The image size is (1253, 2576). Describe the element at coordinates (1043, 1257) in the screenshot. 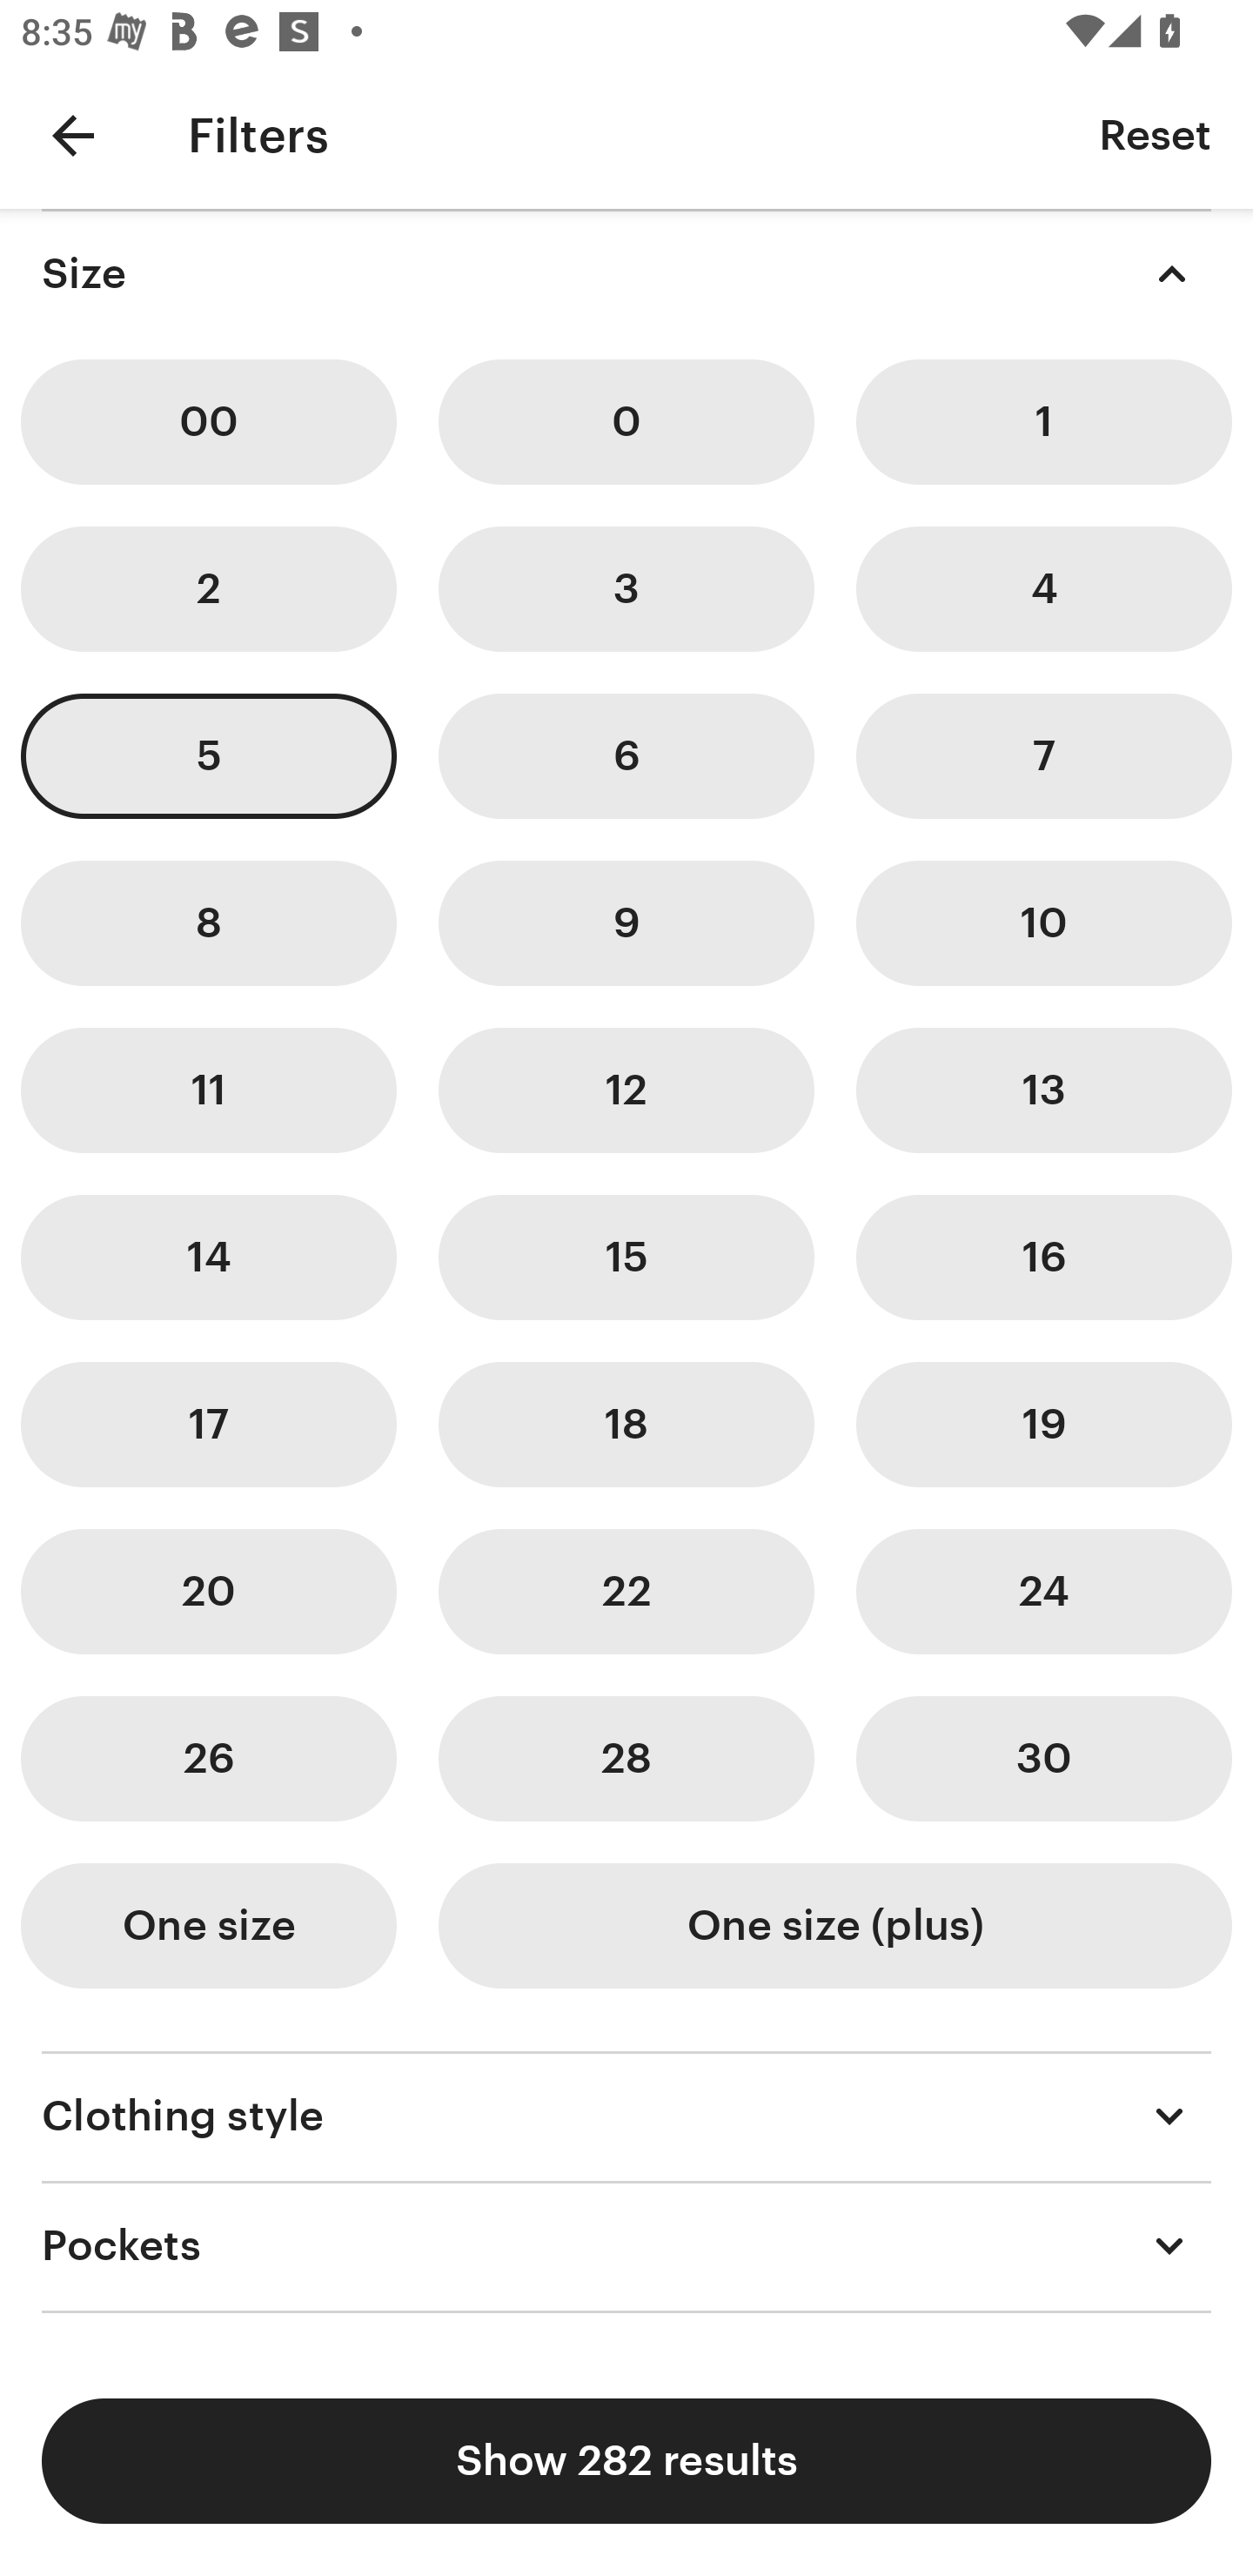

I see `16` at that location.